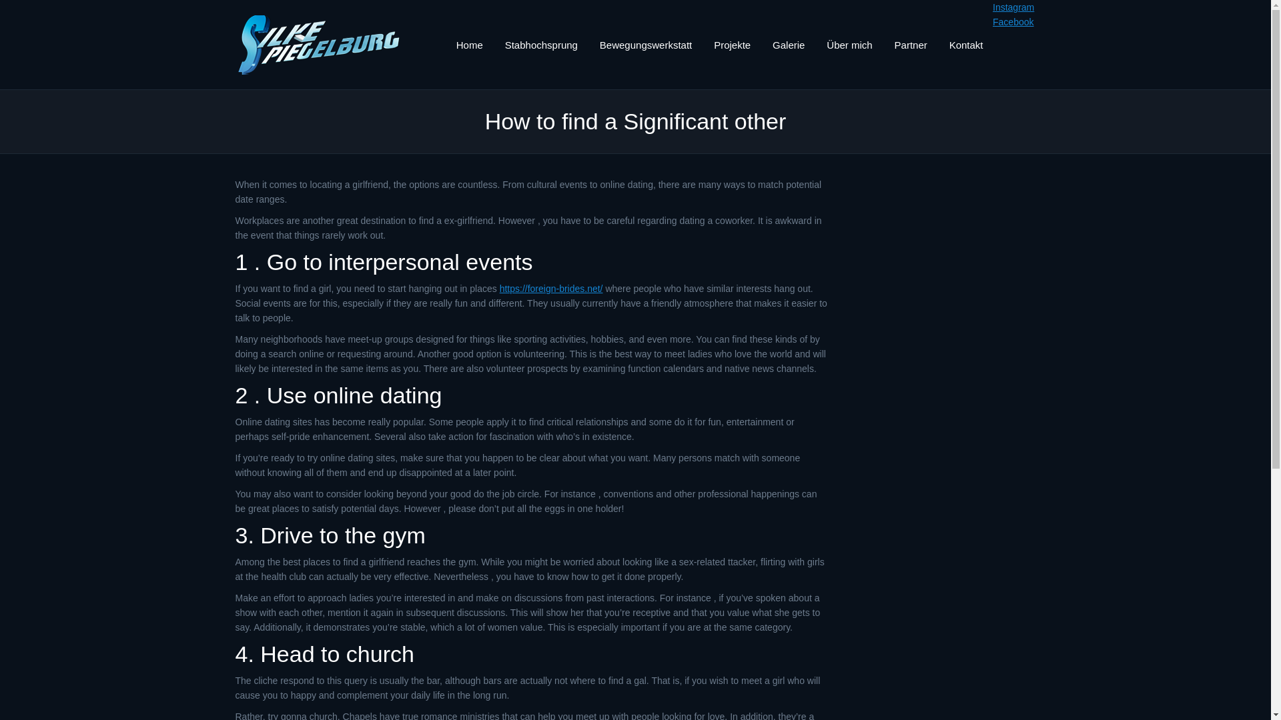 This screenshot has height=720, width=1281. I want to click on Bewegungswerkstatt, so click(646, 44).